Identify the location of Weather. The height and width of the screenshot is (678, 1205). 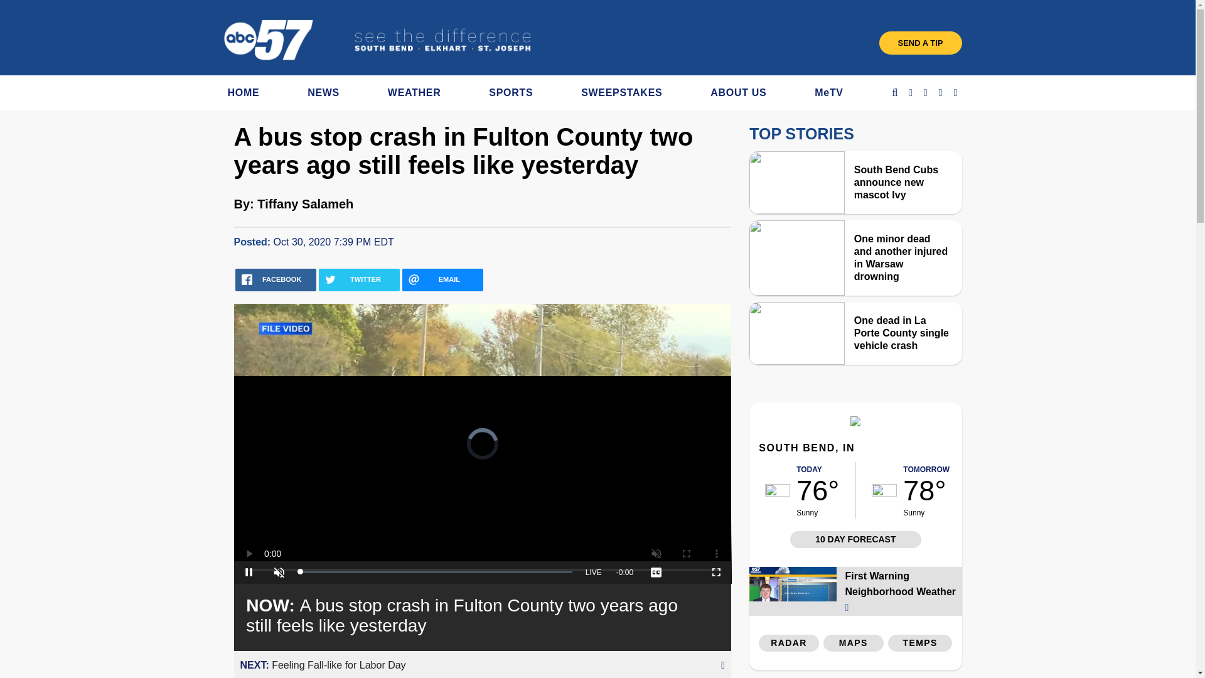
(855, 422).